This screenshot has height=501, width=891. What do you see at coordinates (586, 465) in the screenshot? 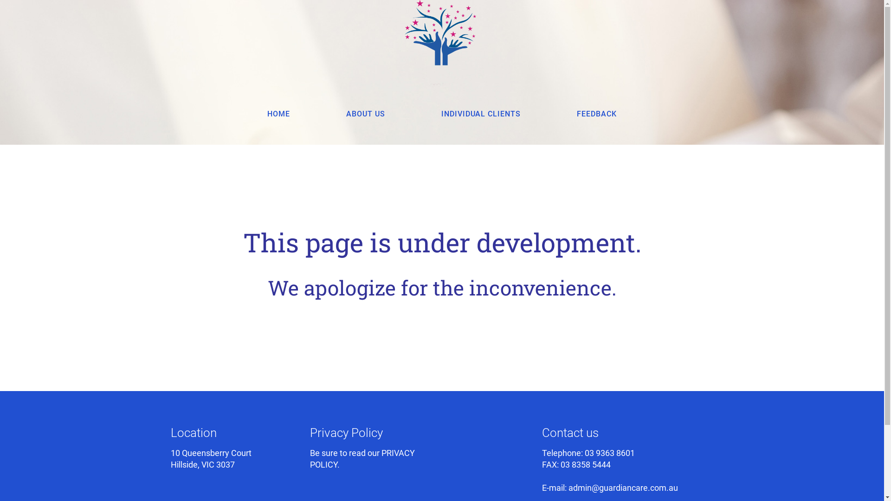
I see `03 8358 5444` at bounding box center [586, 465].